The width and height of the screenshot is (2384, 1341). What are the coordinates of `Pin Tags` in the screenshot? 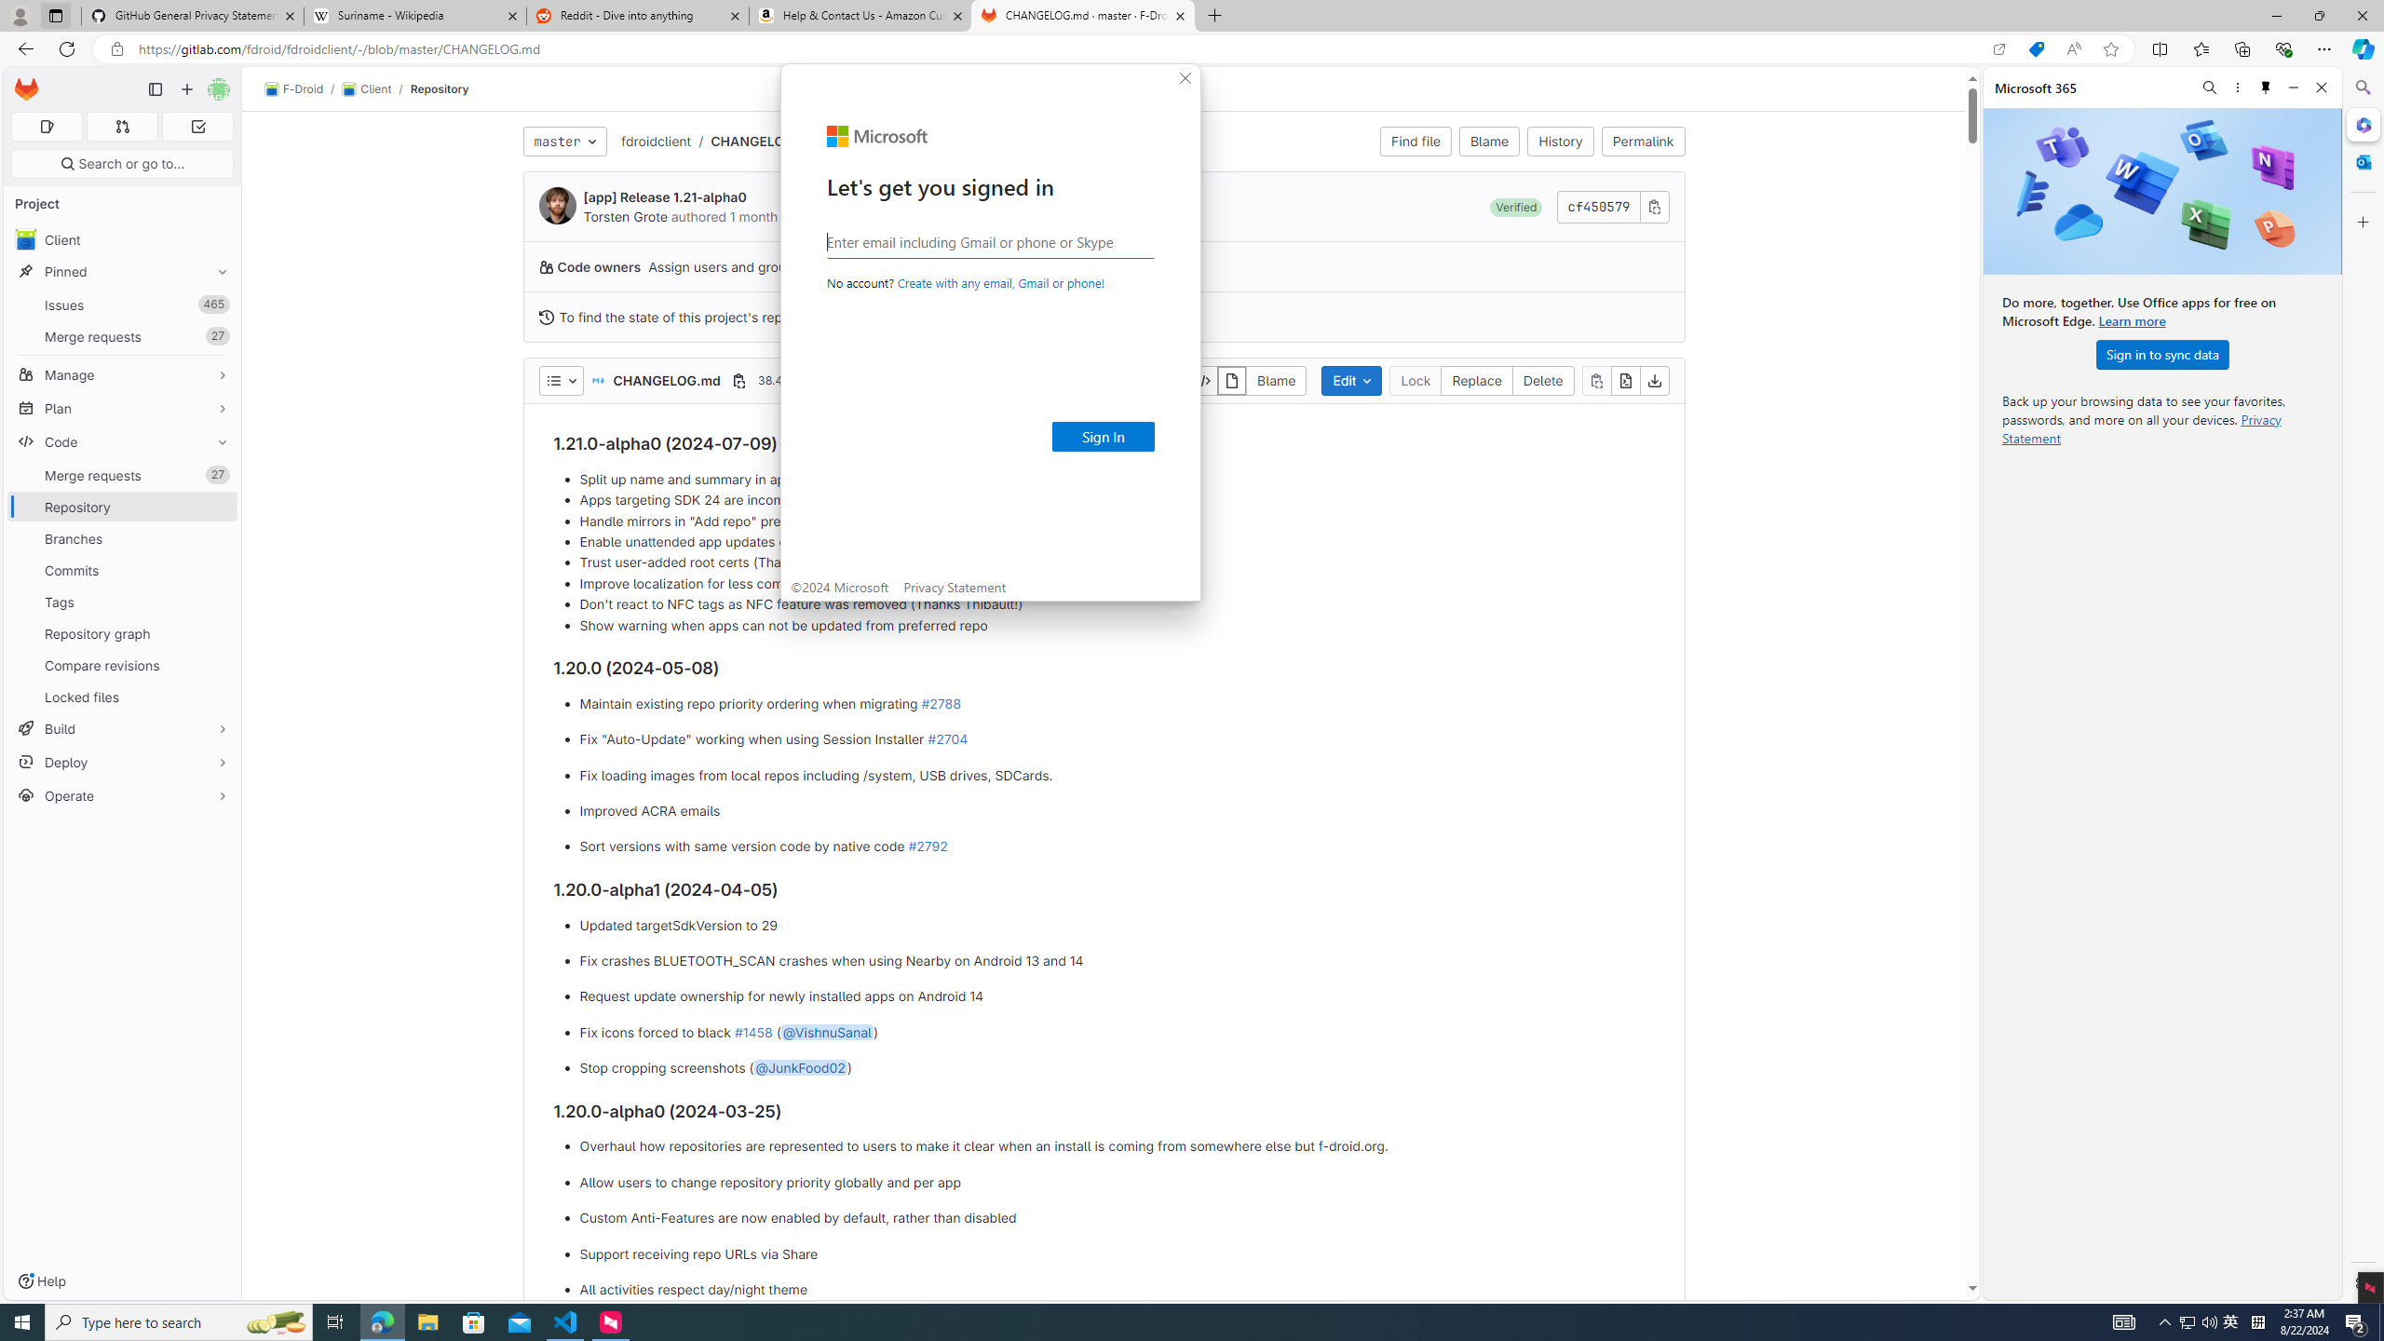 It's located at (218, 602).